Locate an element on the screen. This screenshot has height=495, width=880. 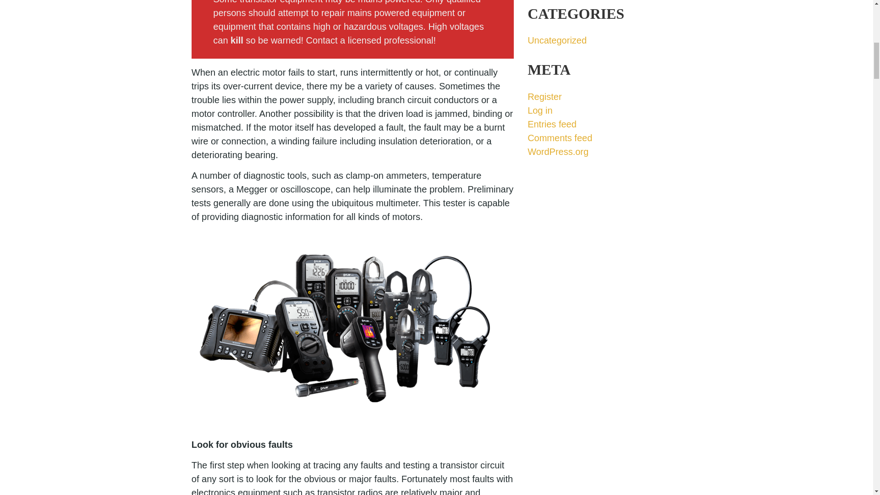
Uncategorized is located at coordinates (557, 40).